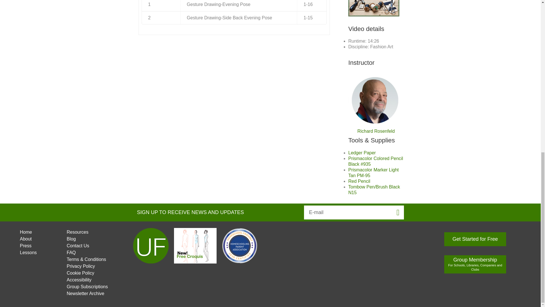  I want to click on Advertisement, so click(374, 8).